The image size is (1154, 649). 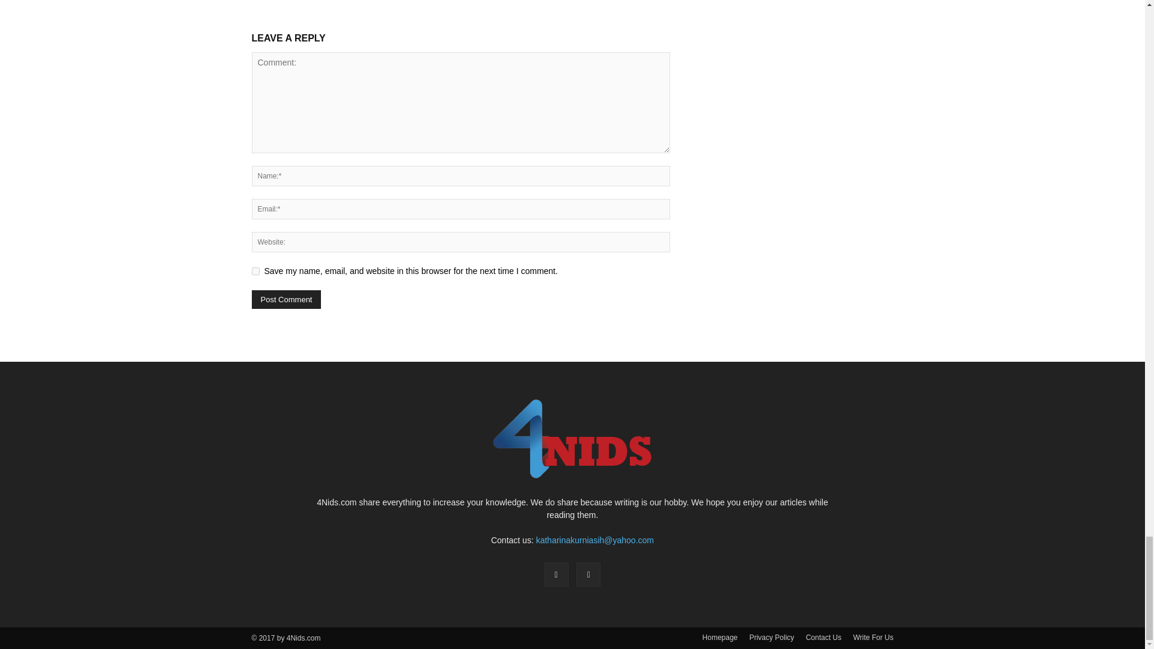 I want to click on yes, so click(x=255, y=270).